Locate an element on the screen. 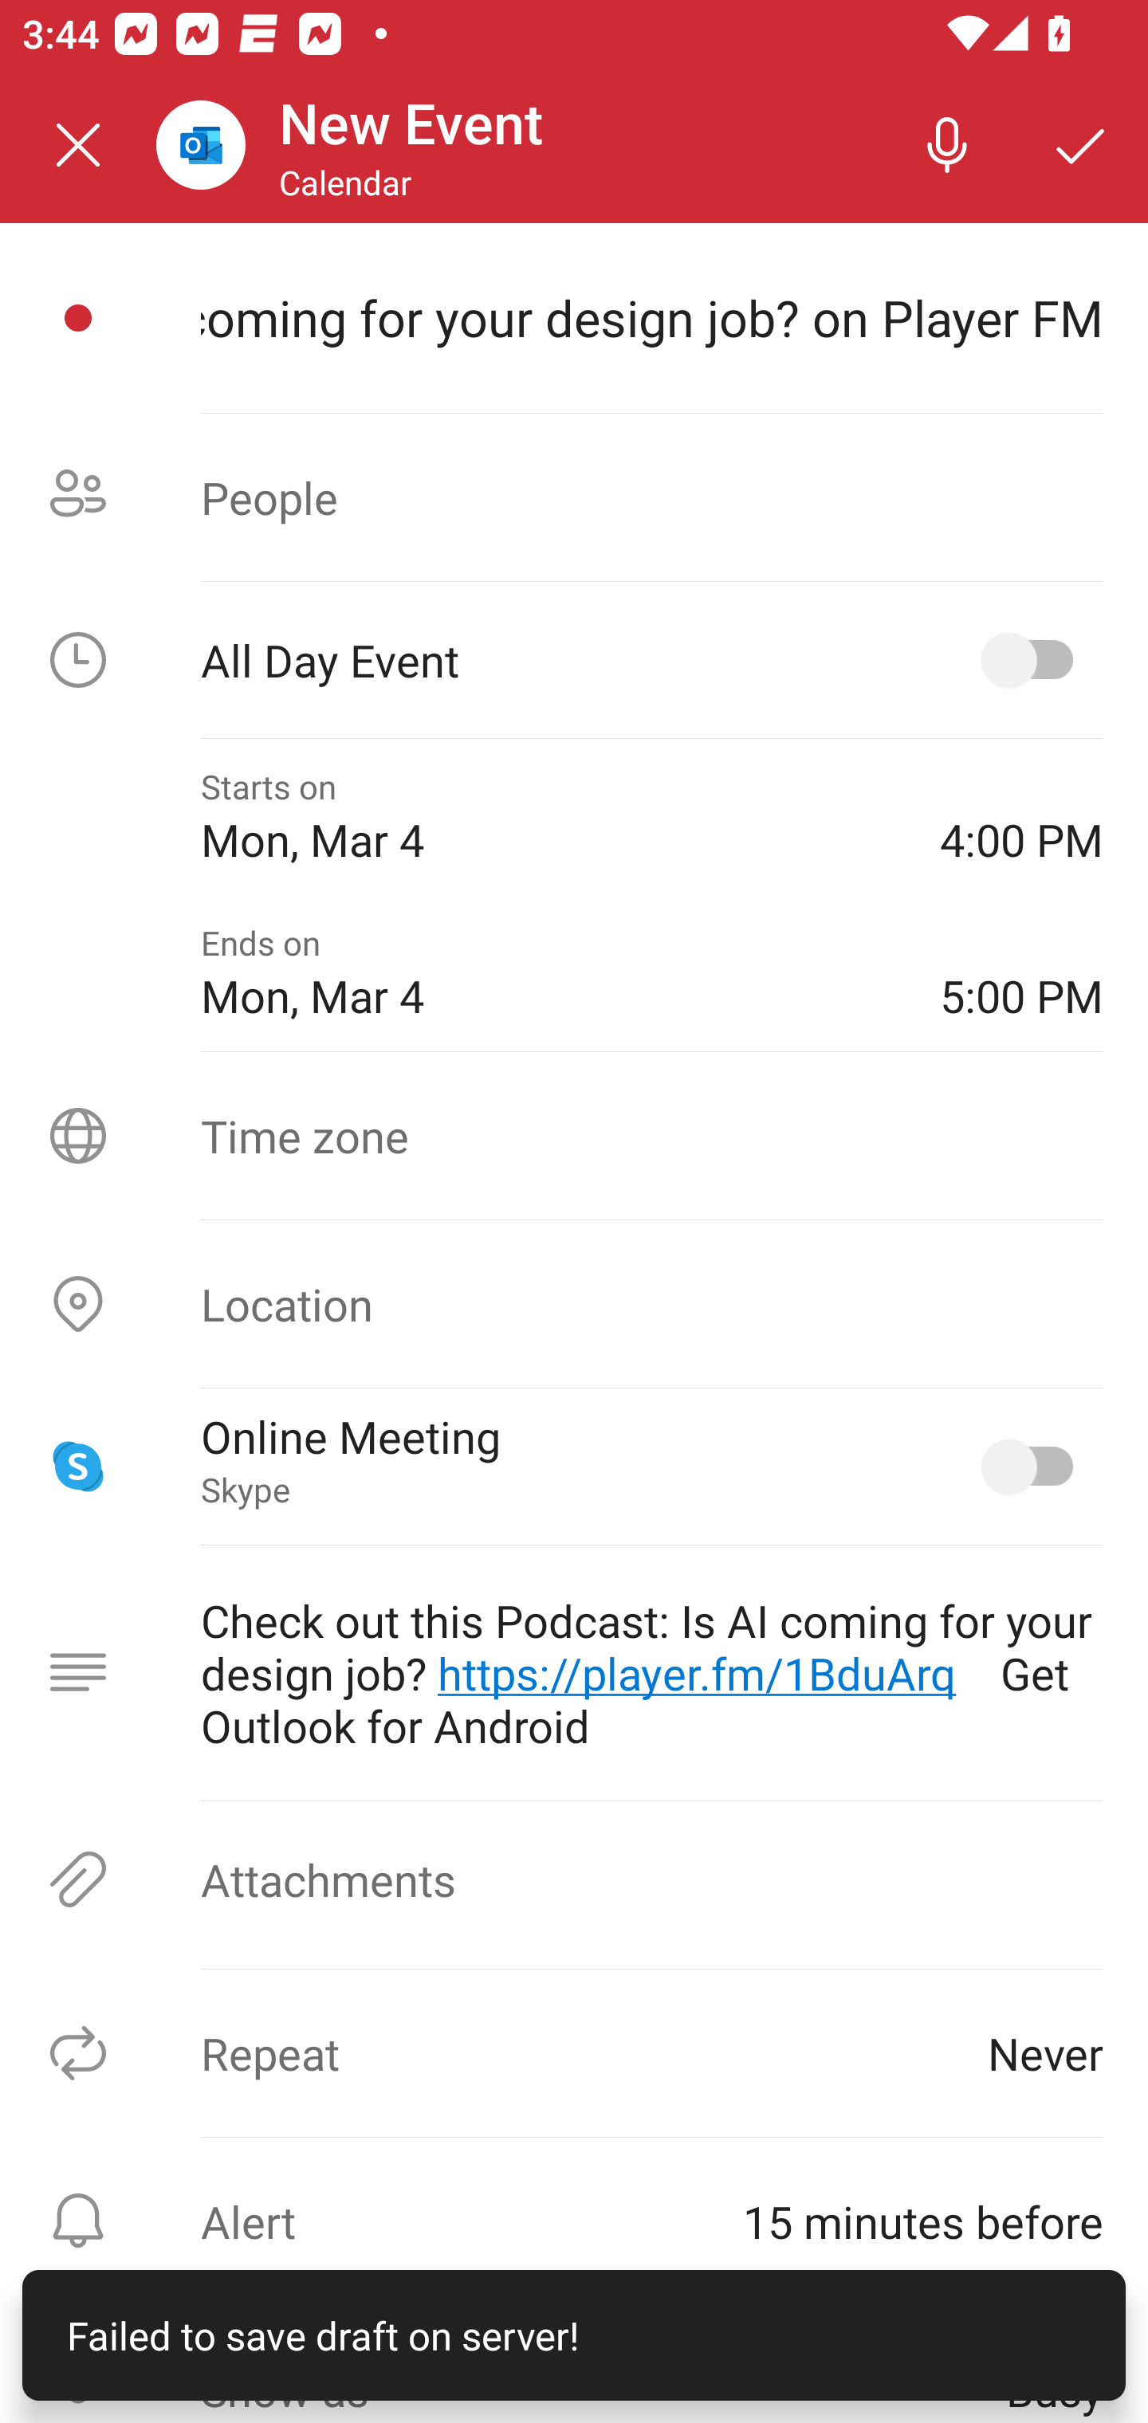 The height and width of the screenshot is (2423, 1148). Save is located at coordinates (1081, 145).